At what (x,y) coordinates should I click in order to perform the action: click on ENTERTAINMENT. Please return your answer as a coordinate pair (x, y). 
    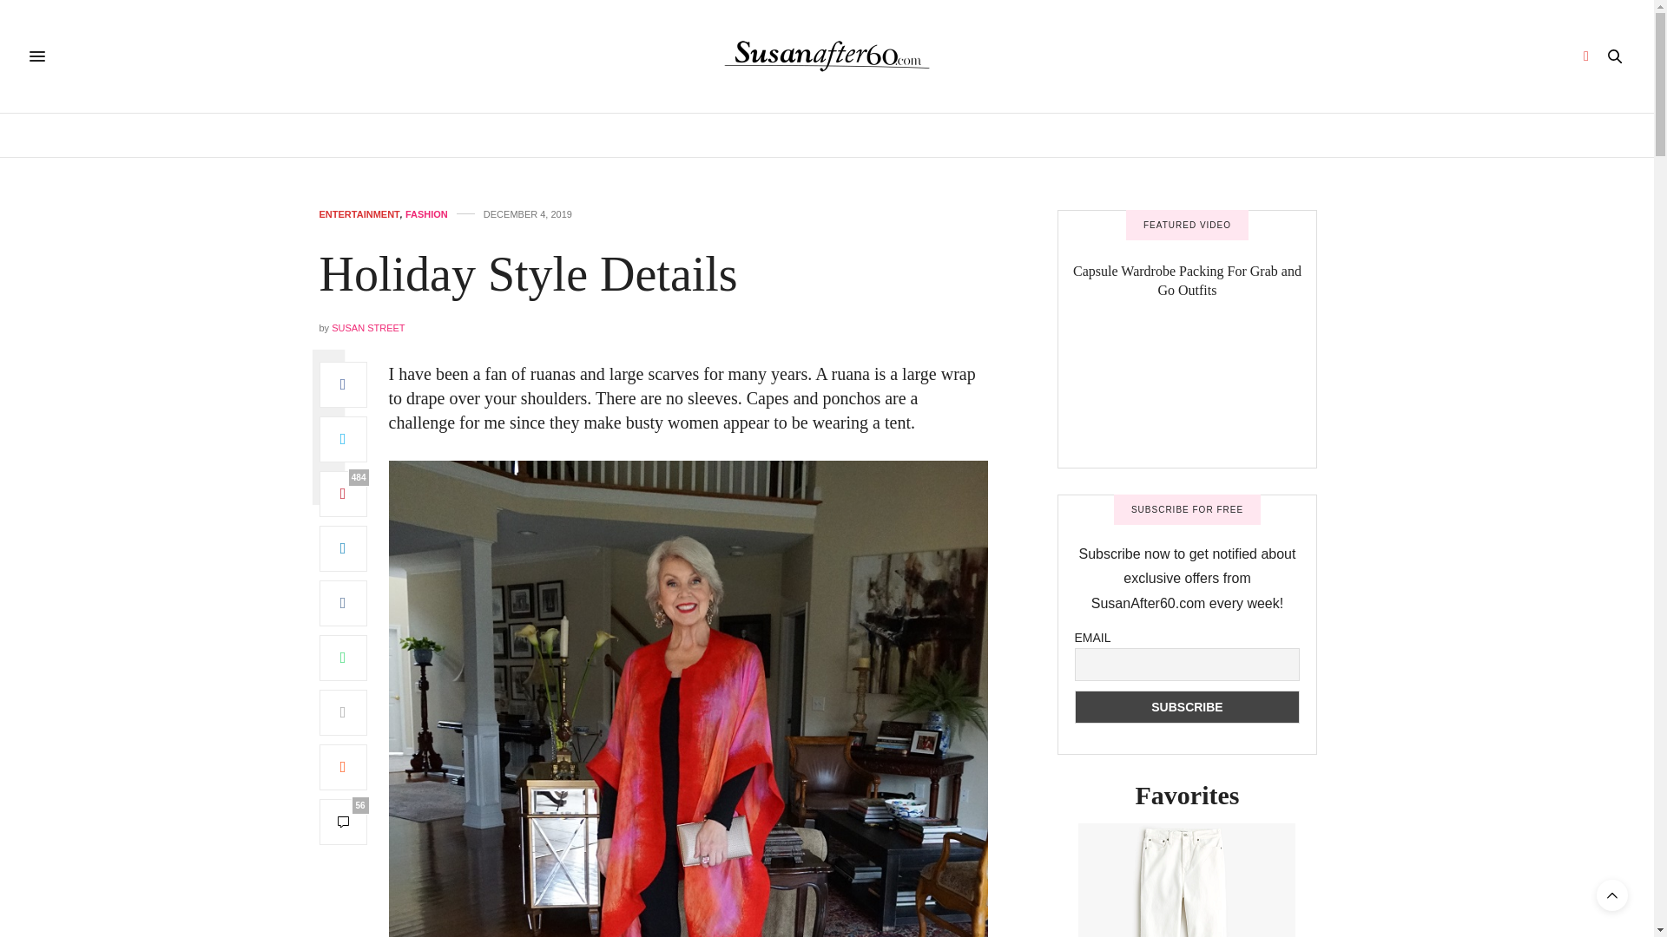
    Looking at the image, I should click on (359, 213).